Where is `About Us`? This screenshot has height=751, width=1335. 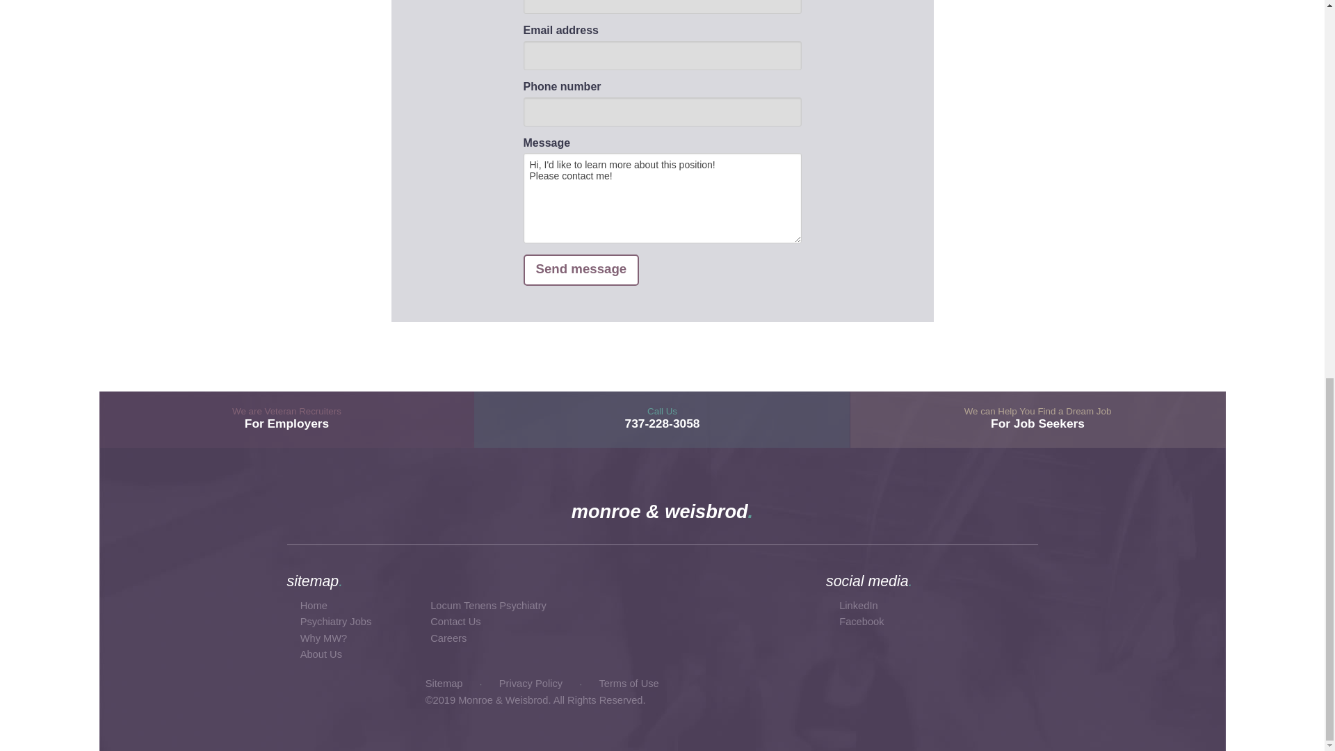 About Us is located at coordinates (858, 605).